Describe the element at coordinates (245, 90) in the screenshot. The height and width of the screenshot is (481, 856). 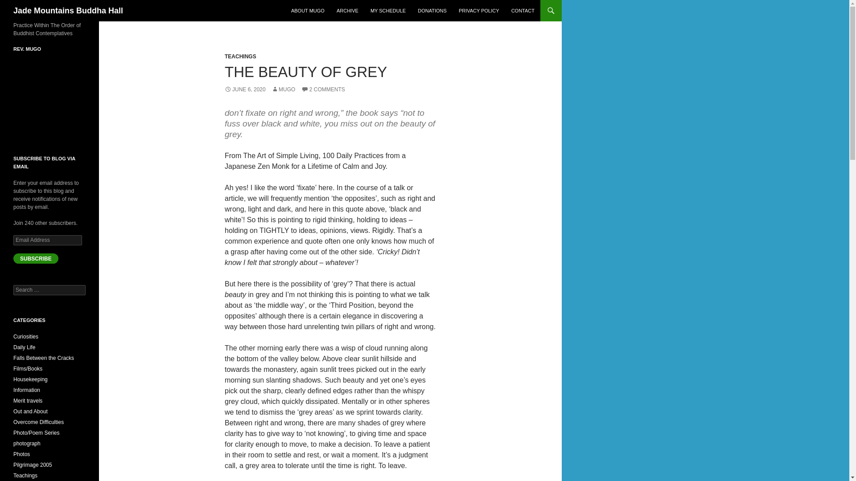
I see `JUNE 6, 2020` at that location.